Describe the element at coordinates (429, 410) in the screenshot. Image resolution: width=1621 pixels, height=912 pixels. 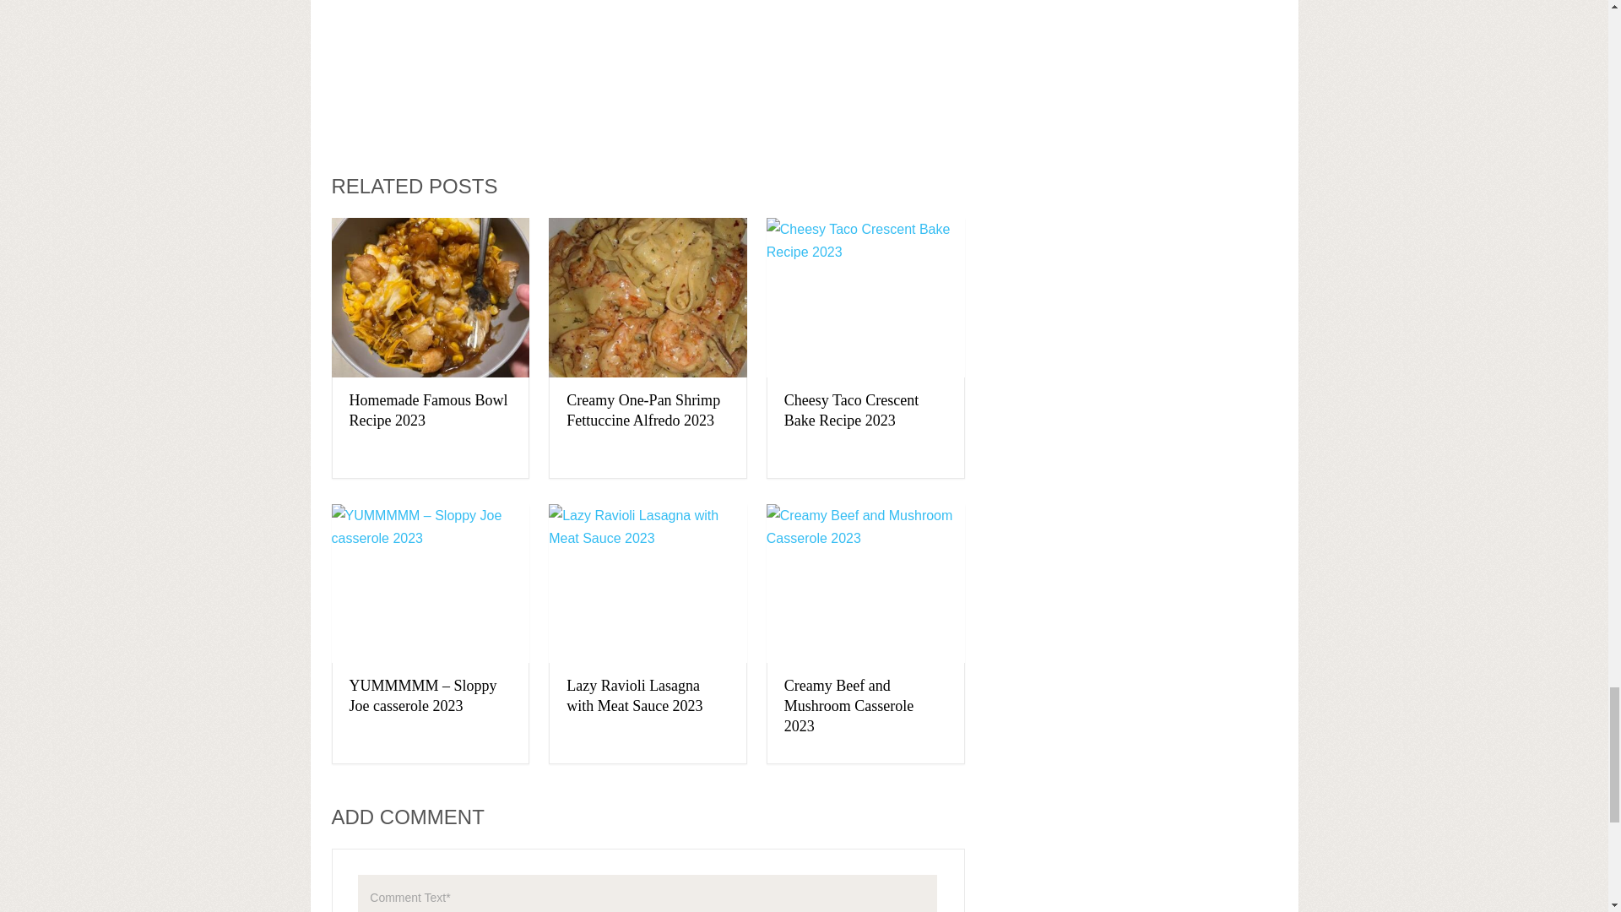
I see `Homemade Famous Bowl Recipe 2023` at that location.